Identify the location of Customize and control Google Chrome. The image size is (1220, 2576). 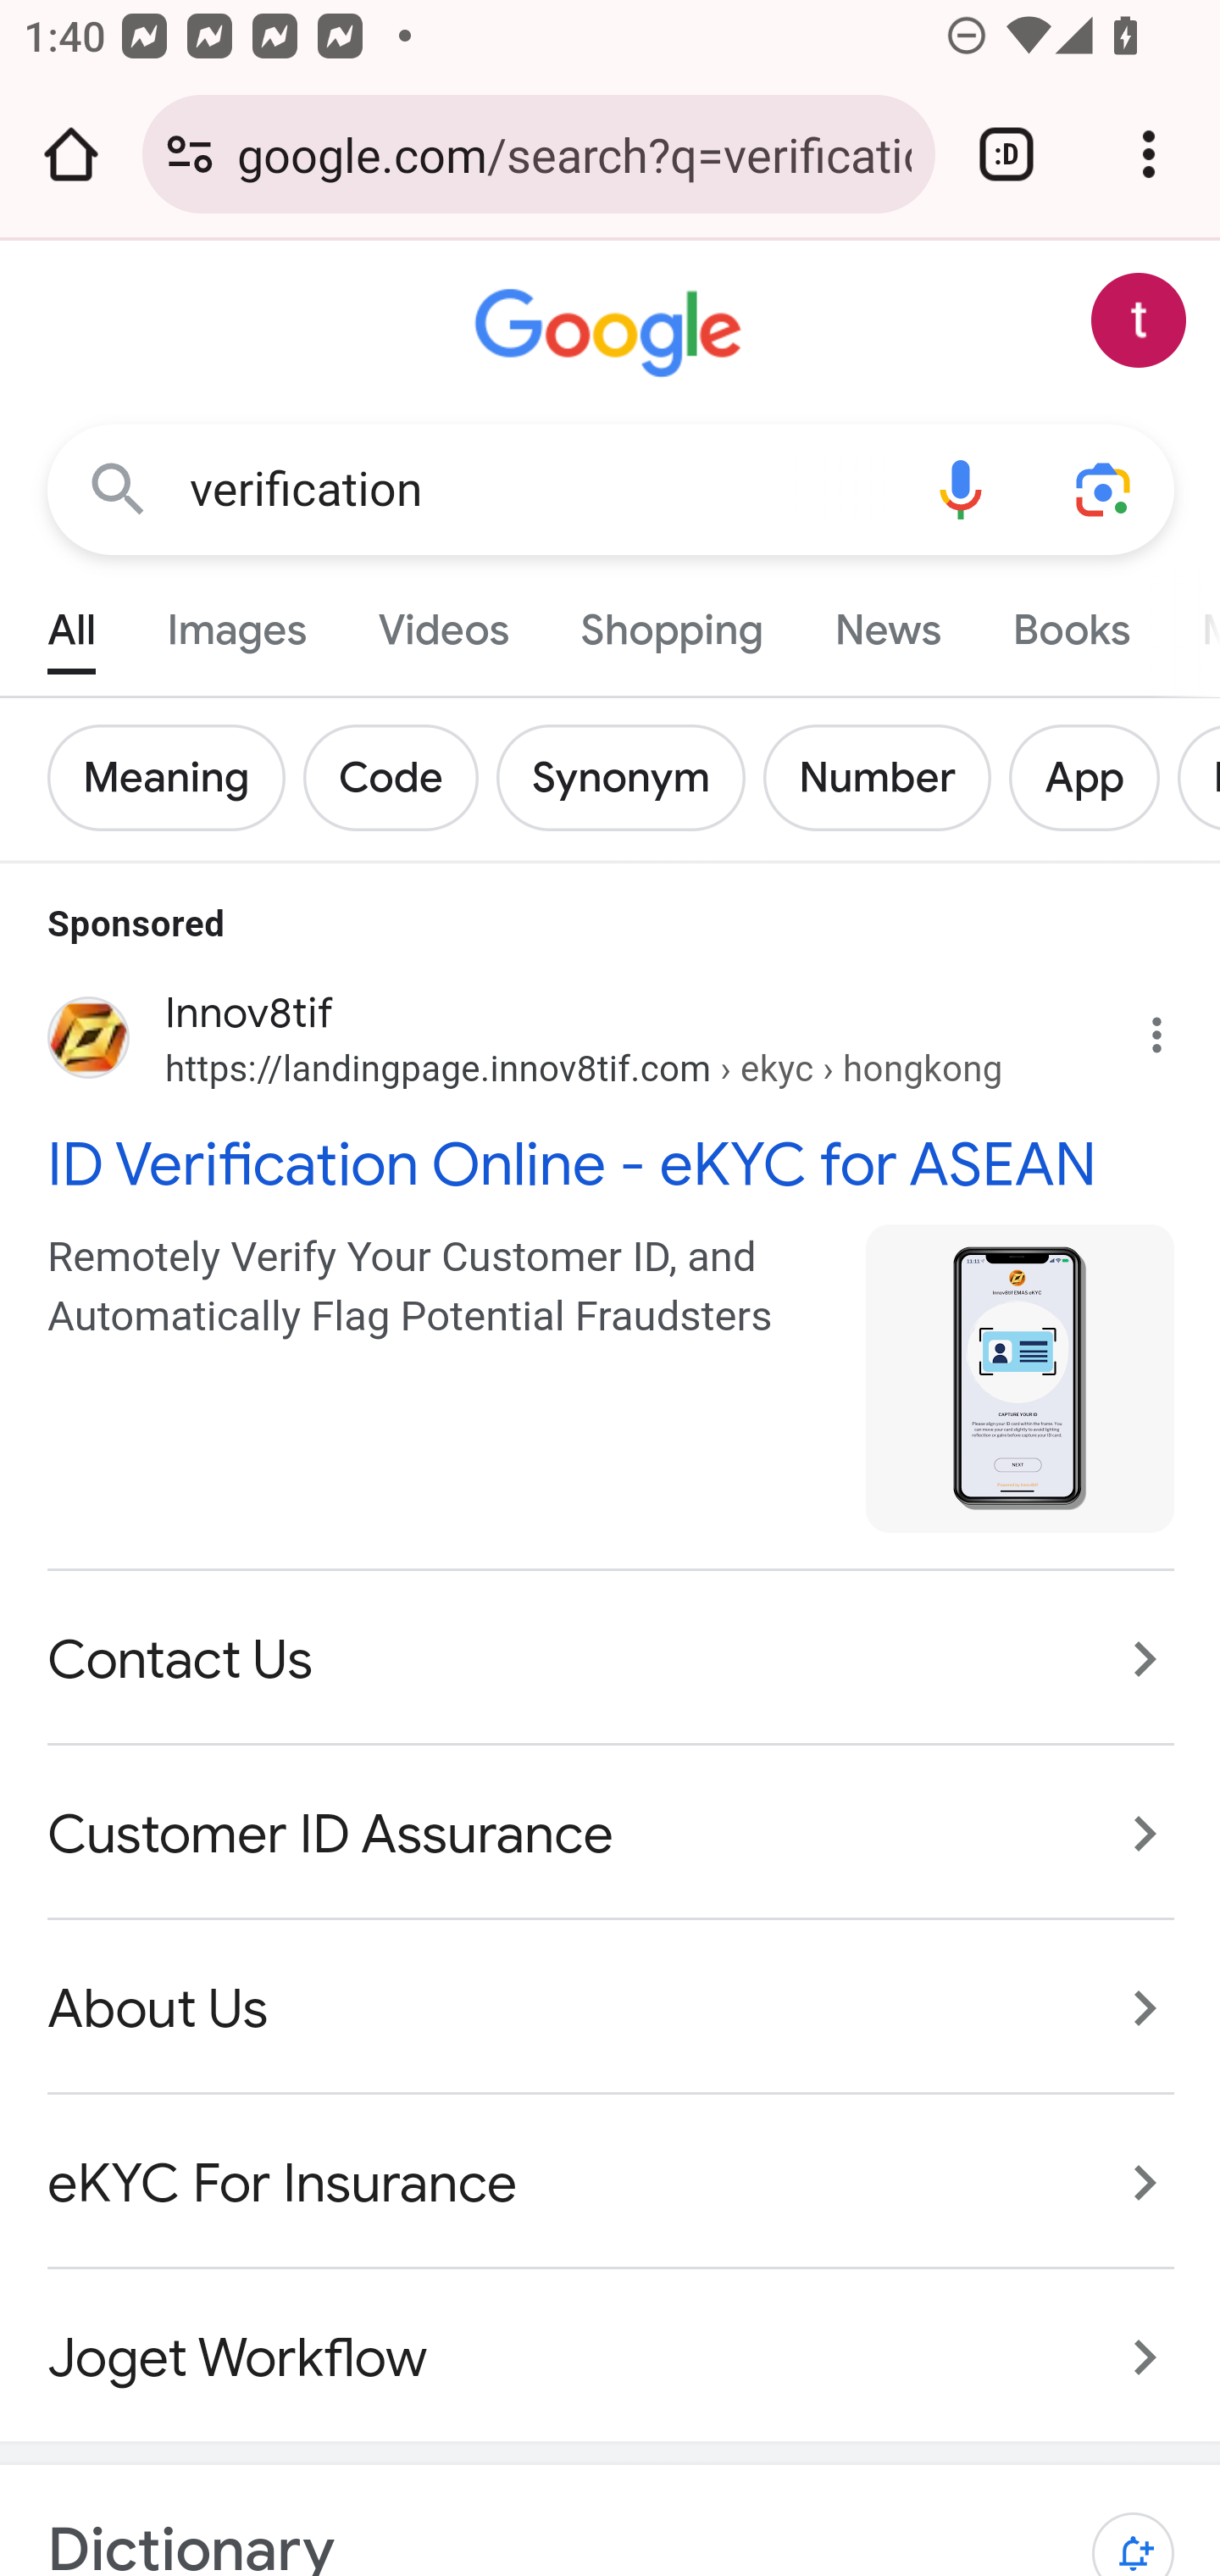
(1149, 154).